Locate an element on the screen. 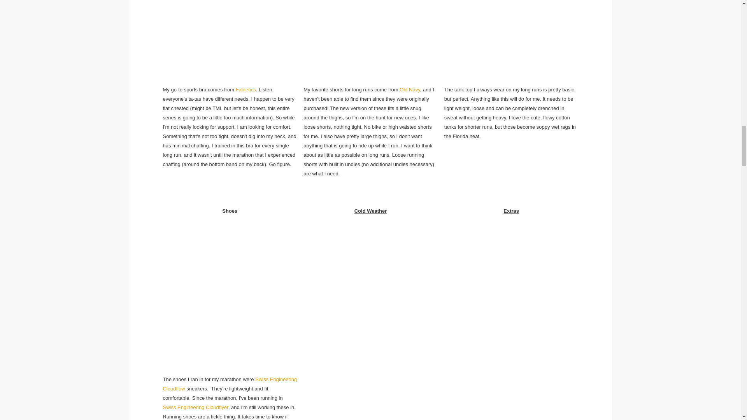 This screenshot has height=420, width=747. Fabletics is located at coordinates (246, 89).